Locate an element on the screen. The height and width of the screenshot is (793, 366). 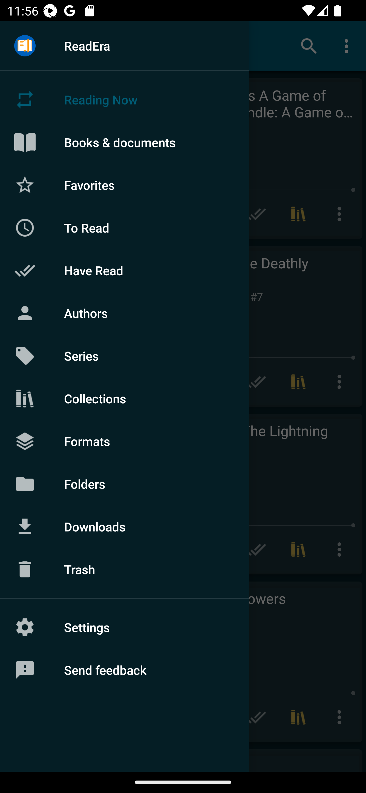
Books & documents is located at coordinates (125, 142).